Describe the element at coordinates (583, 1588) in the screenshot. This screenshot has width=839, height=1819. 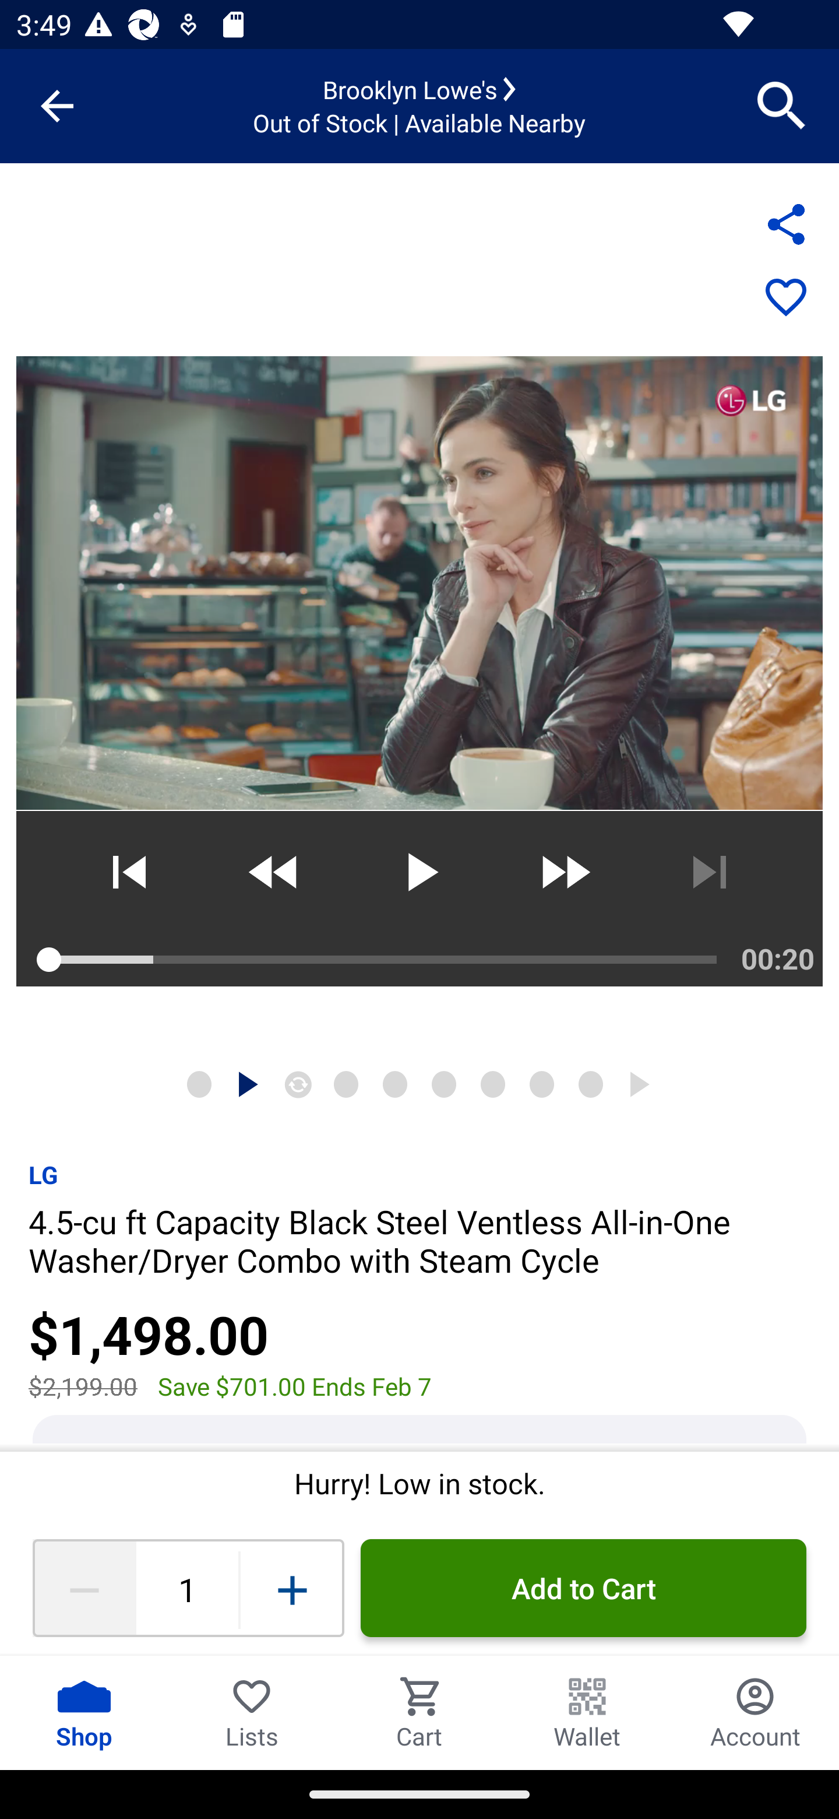
I see `Add to Cart` at that location.